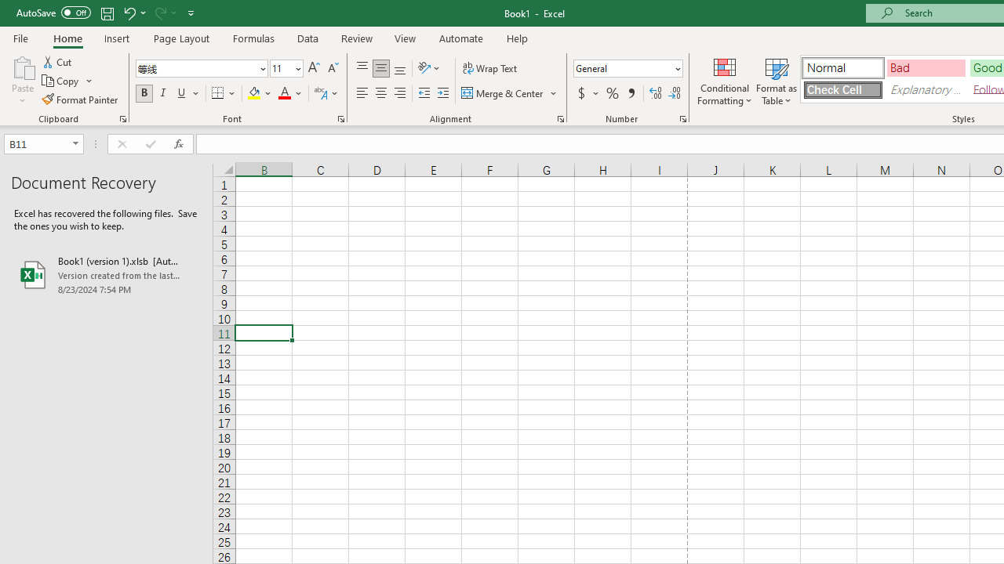 The height and width of the screenshot is (564, 1004). I want to click on Bottom Align, so click(400, 69).